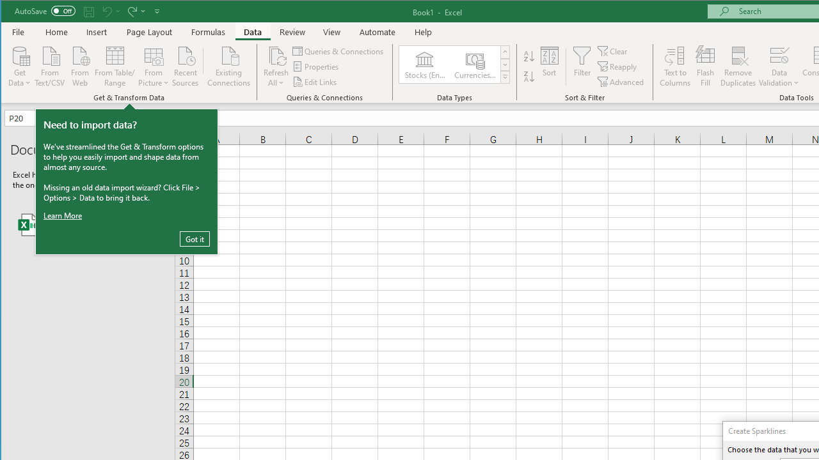 The image size is (819, 460). Describe the element at coordinates (63, 216) in the screenshot. I see `Learn More` at that location.